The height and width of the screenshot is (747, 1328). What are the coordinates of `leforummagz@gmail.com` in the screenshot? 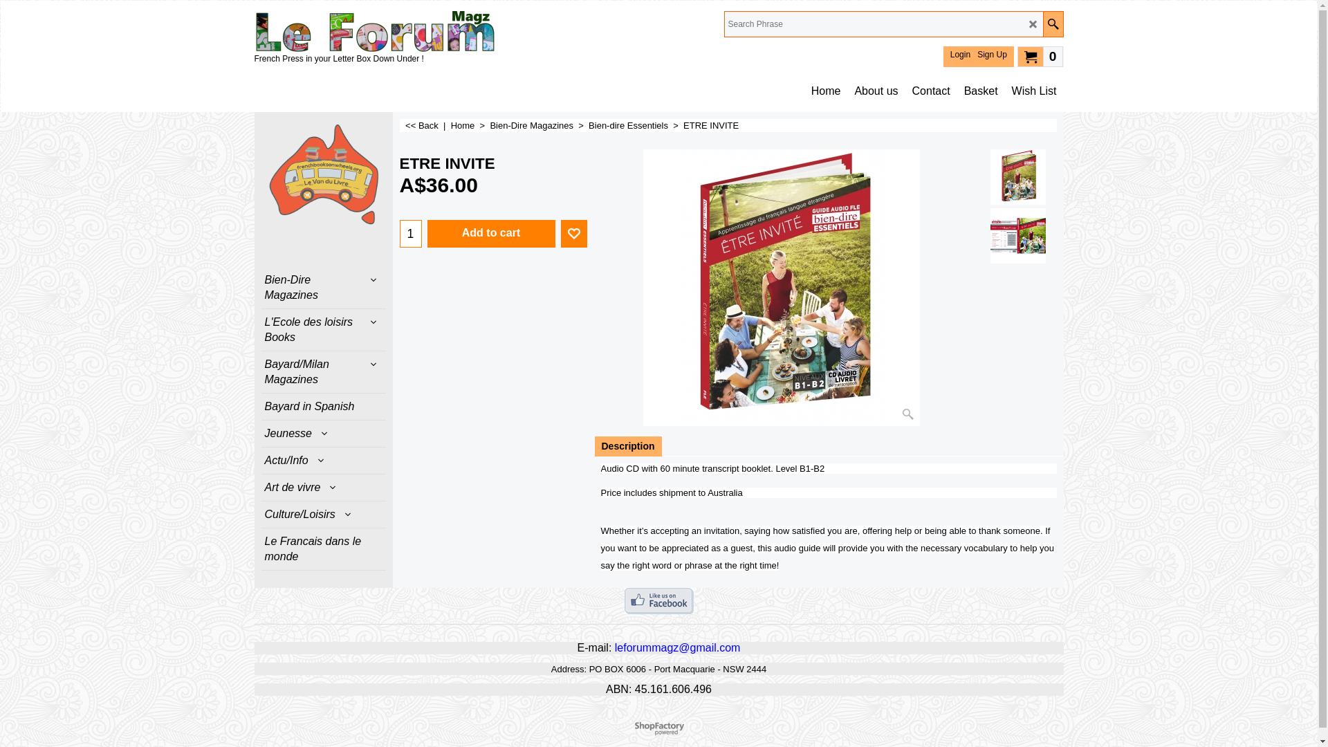 It's located at (678, 647).